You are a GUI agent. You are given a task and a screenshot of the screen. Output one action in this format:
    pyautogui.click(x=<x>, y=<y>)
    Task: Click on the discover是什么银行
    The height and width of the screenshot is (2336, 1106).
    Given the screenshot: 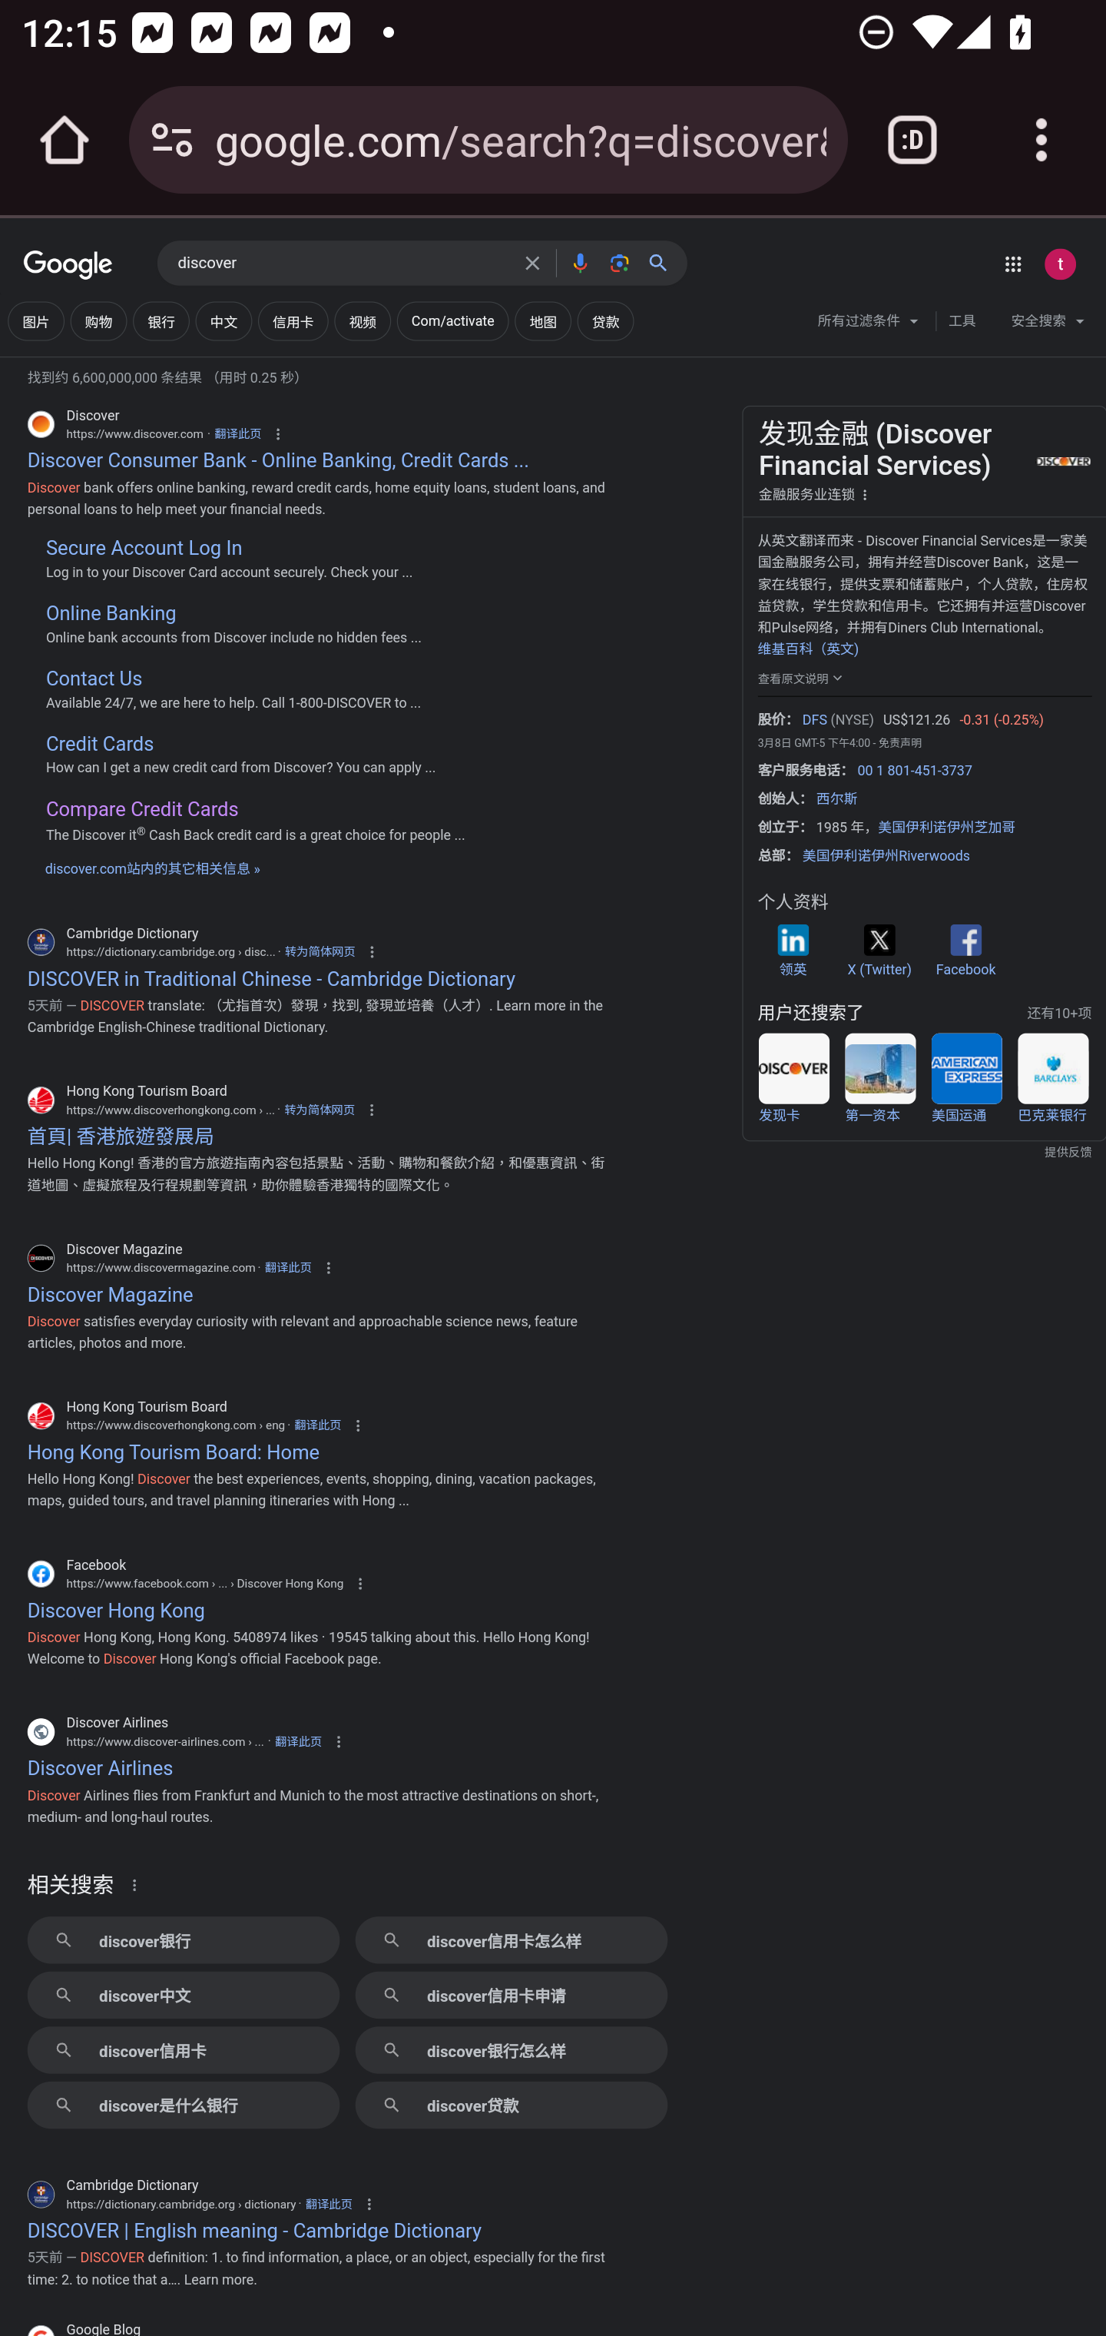 What is the action you would take?
    pyautogui.click(x=183, y=2105)
    